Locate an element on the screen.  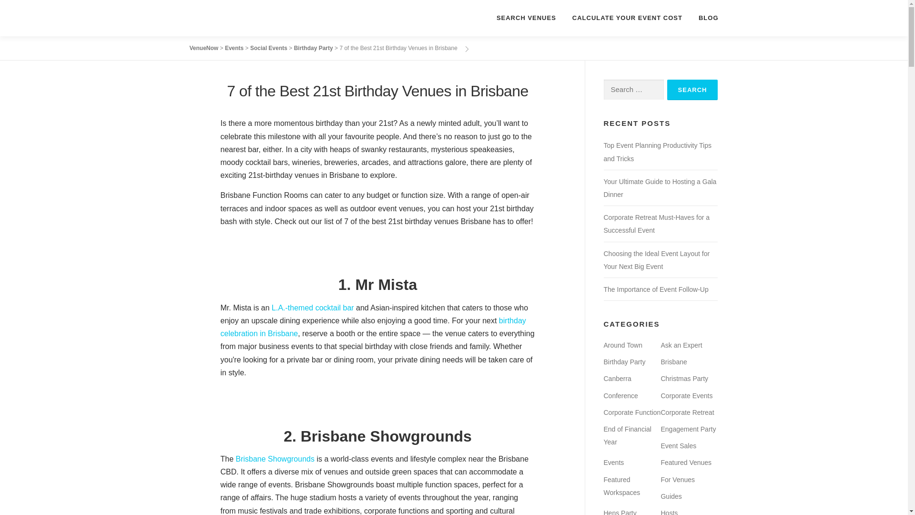
Events is located at coordinates (234, 48).